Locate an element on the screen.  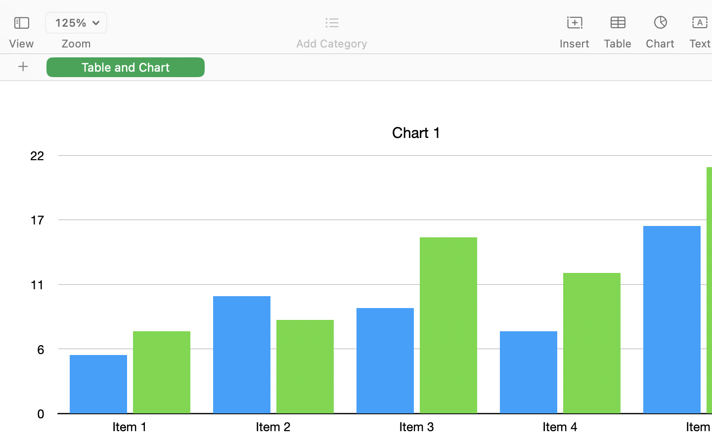
Zoom is located at coordinates (76, 44).